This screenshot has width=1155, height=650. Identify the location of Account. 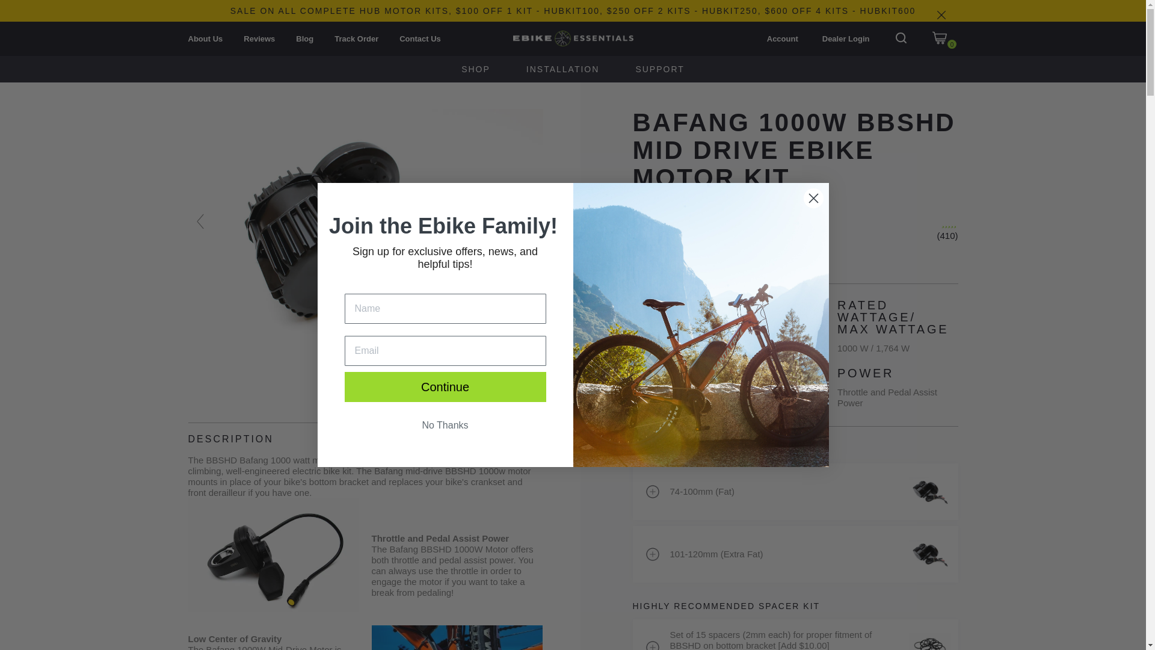
(782, 39).